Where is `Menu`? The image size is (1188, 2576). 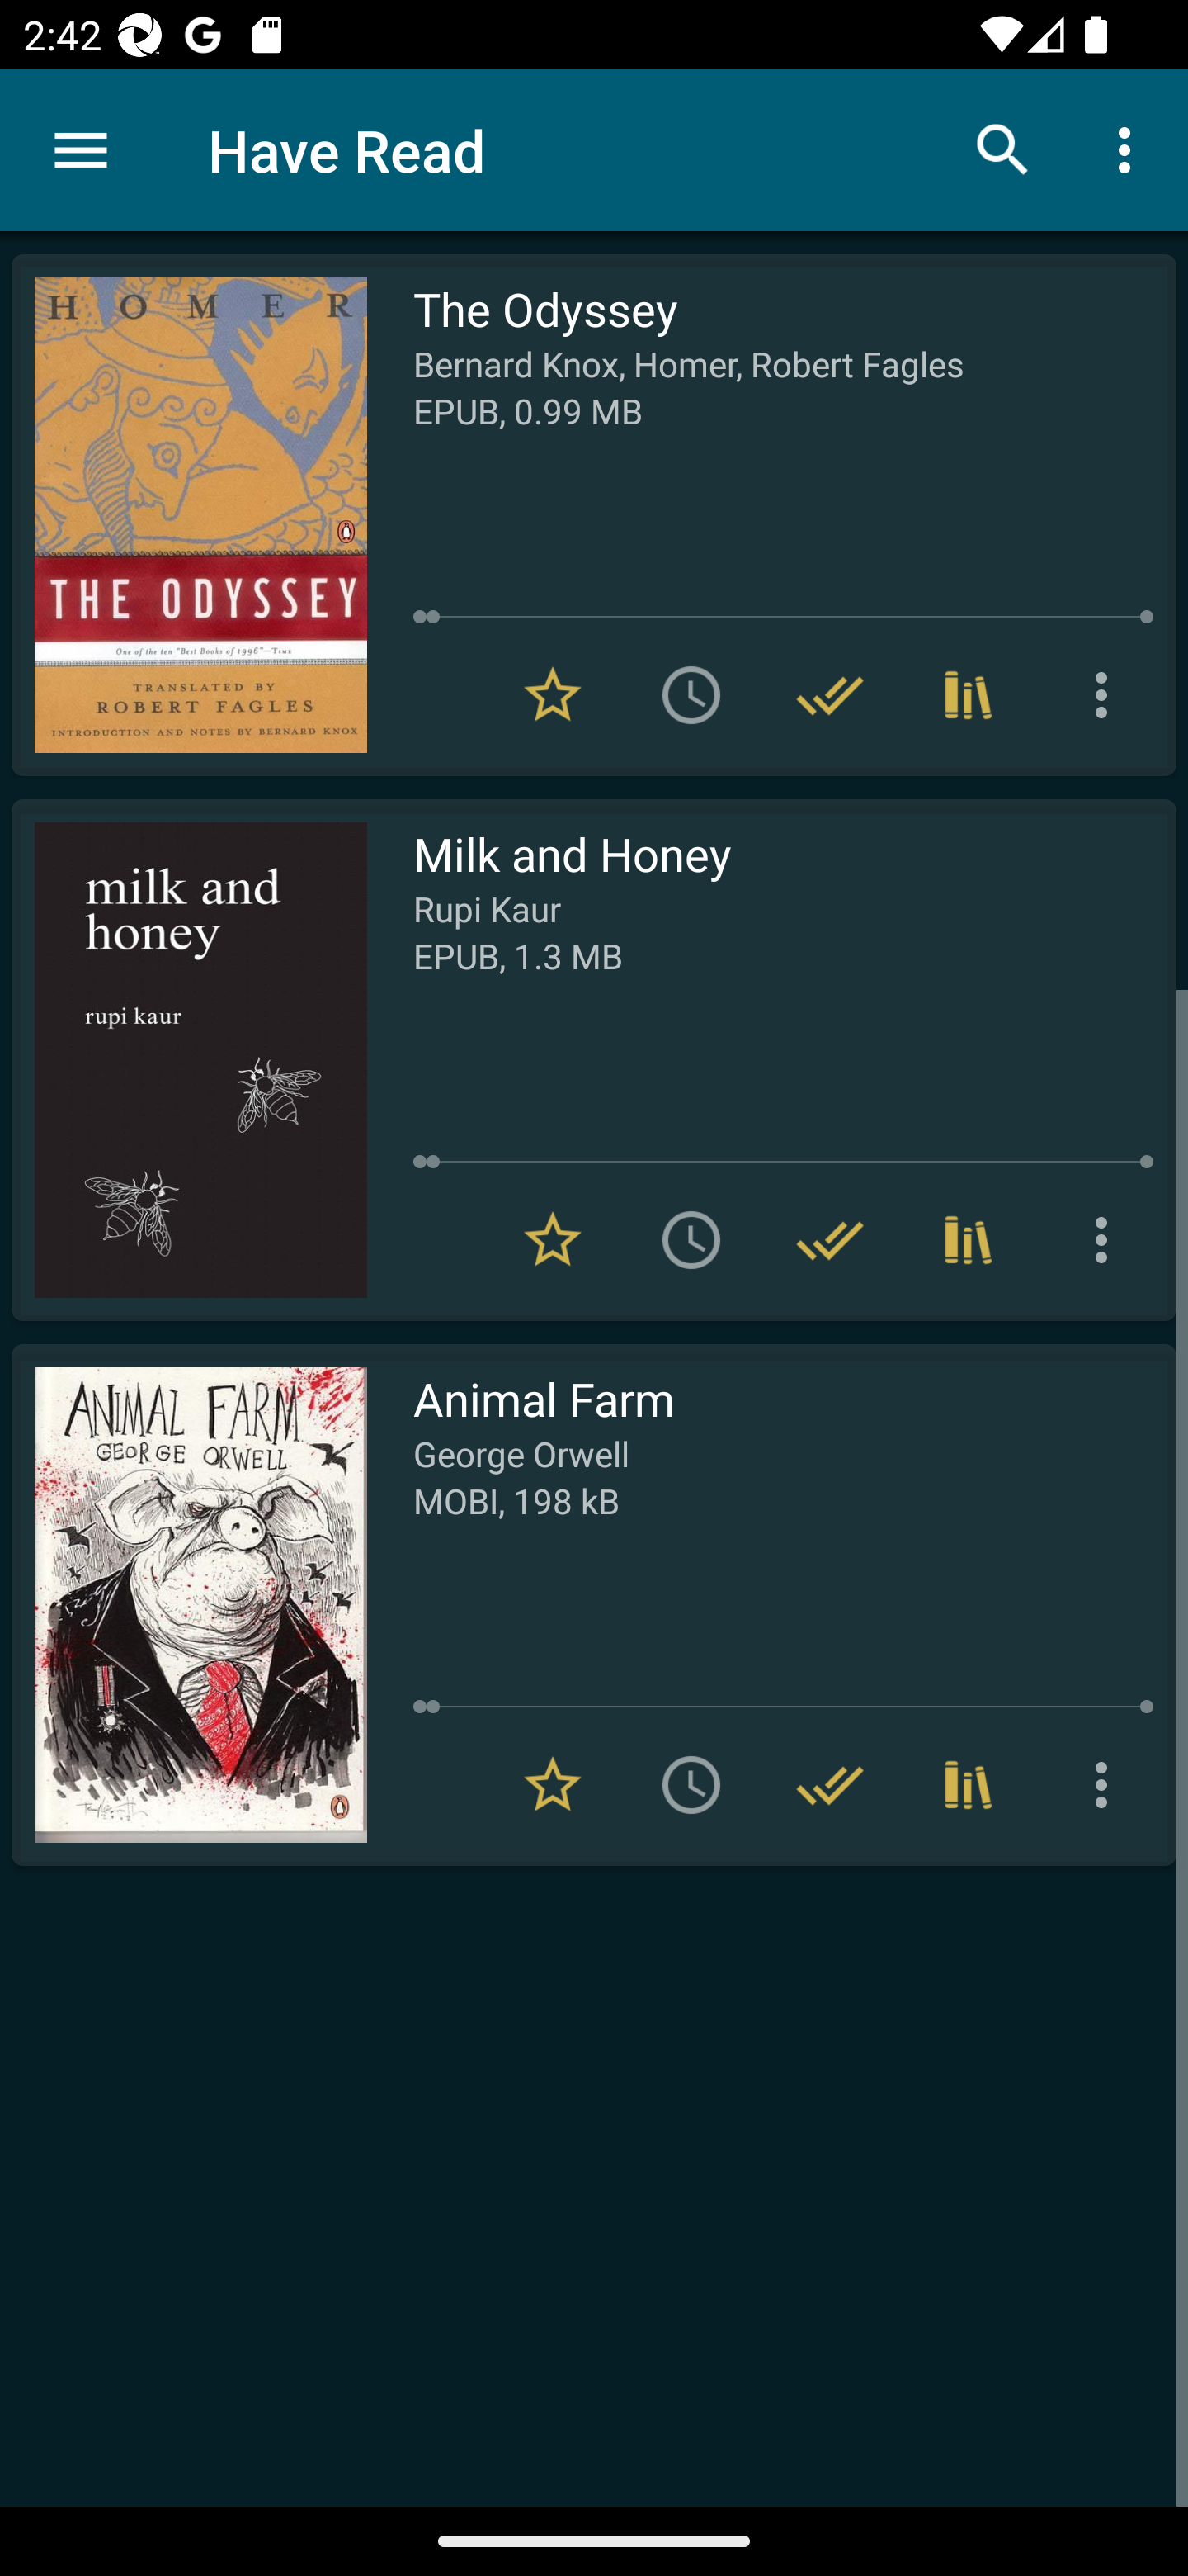
Menu is located at coordinates (81, 150).